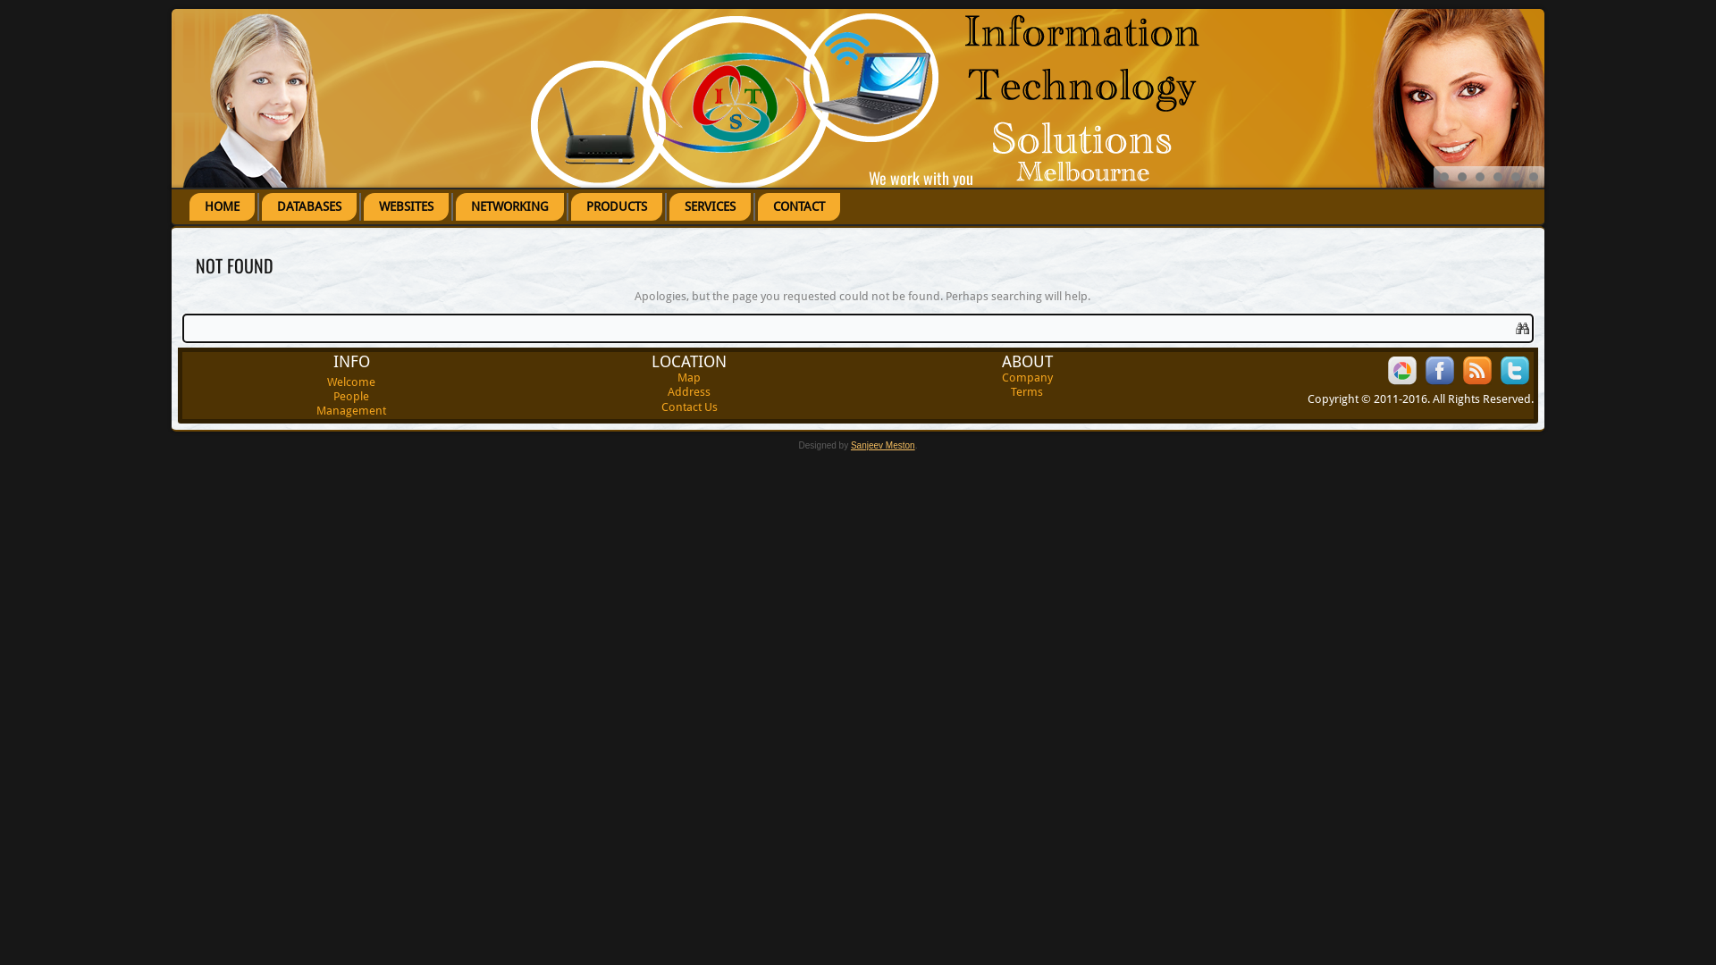 Image resolution: width=1716 pixels, height=965 pixels. I want to click on People, so click(351, 397).